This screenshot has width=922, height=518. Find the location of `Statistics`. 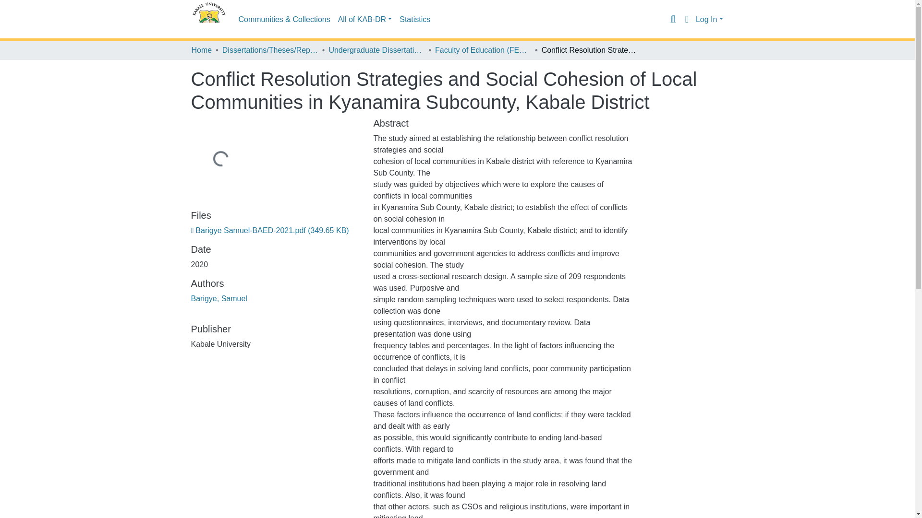

Statistics is located at coordinates (415, 19).